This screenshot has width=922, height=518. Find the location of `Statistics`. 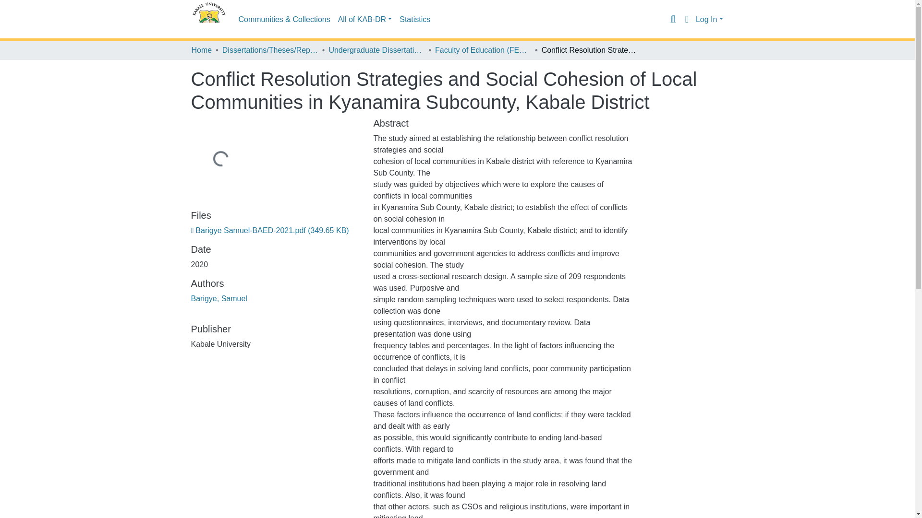

Statistics is located at coordinates (415, 19).